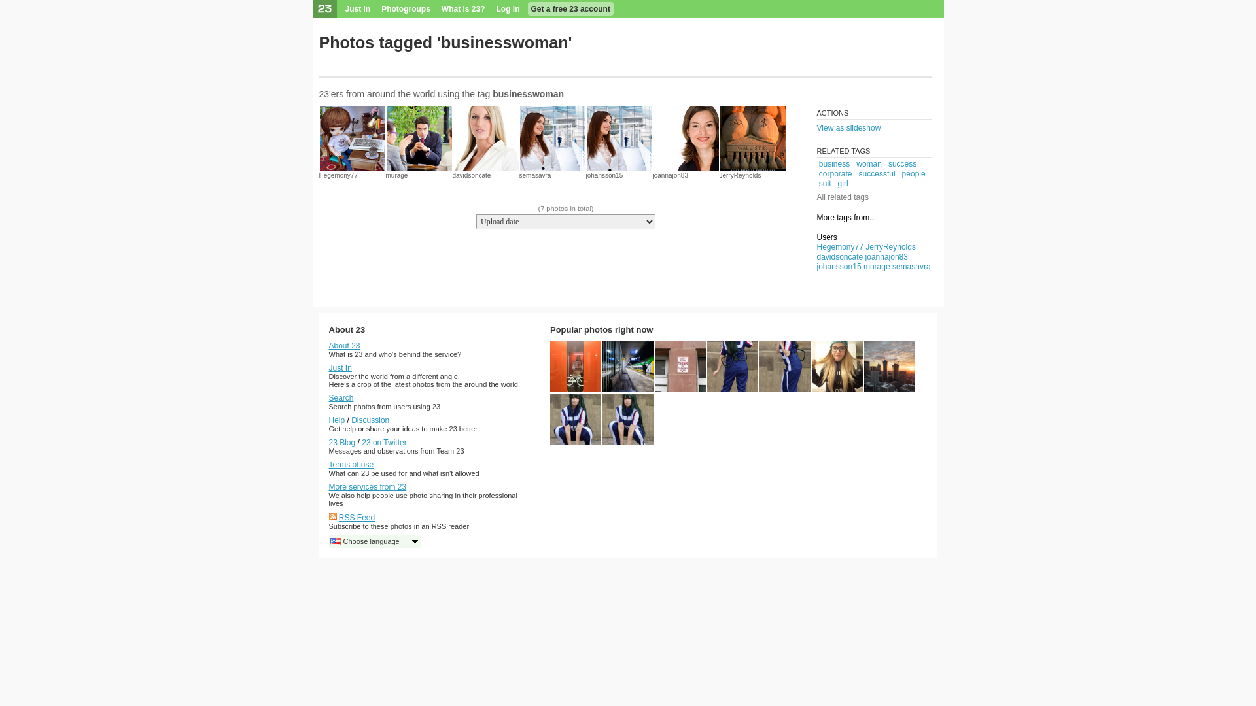 This screenshot has width=1256, height=706. I want to click on murage, so click(877, 267).